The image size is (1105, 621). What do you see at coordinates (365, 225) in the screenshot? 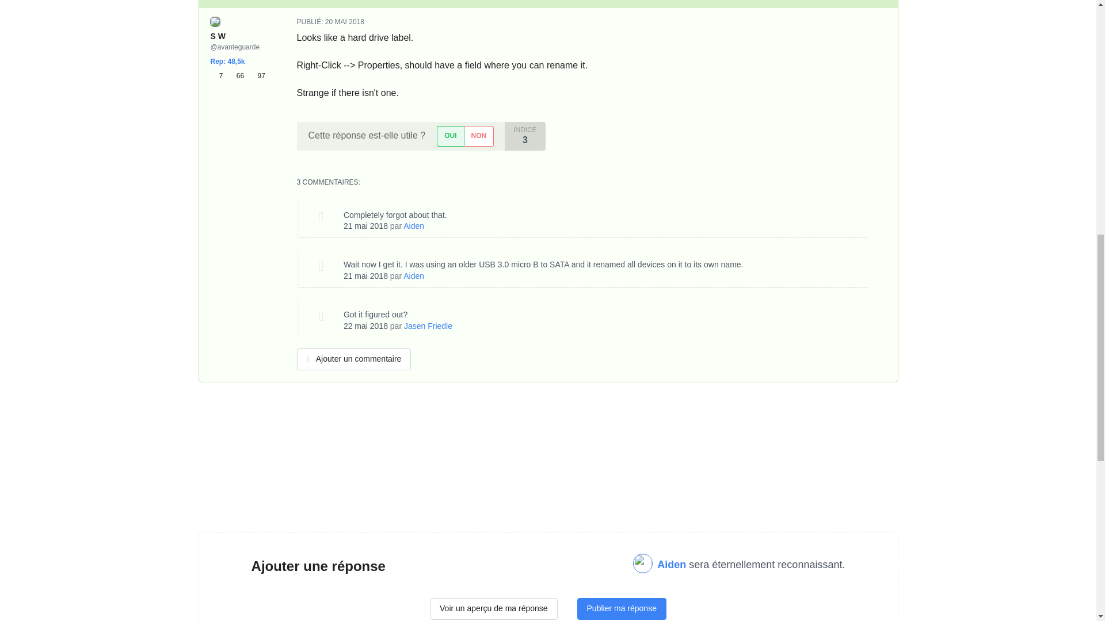
I see `Mon, 21 May 2018 13:29:29 -0700` at bounding box center [365, 225].